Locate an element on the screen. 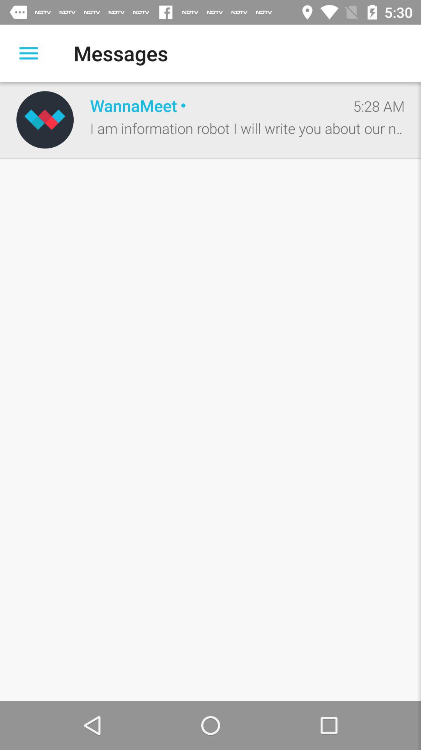 The width and height of the screenshot is (421, 750). turn off i am information is located at coordinates (247, 128).